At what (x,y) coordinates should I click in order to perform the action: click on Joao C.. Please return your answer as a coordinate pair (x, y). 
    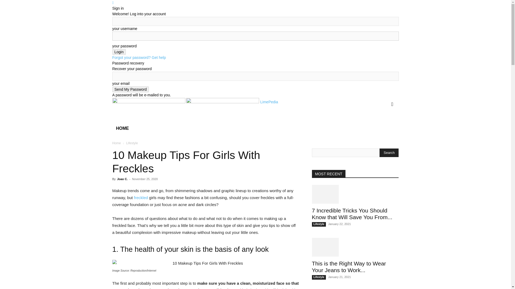
    Looking at the image, I should click on (122, 179).